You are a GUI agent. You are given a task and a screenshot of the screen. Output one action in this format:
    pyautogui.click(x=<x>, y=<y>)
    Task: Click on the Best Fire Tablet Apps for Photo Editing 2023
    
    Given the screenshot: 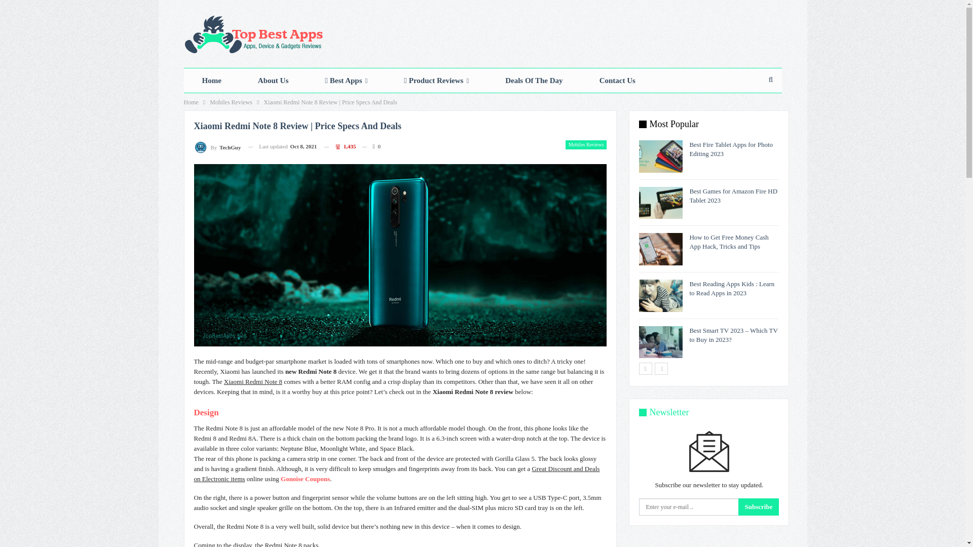 What is the action you would take?
    pyautogui.click(x=661, y=156)
    